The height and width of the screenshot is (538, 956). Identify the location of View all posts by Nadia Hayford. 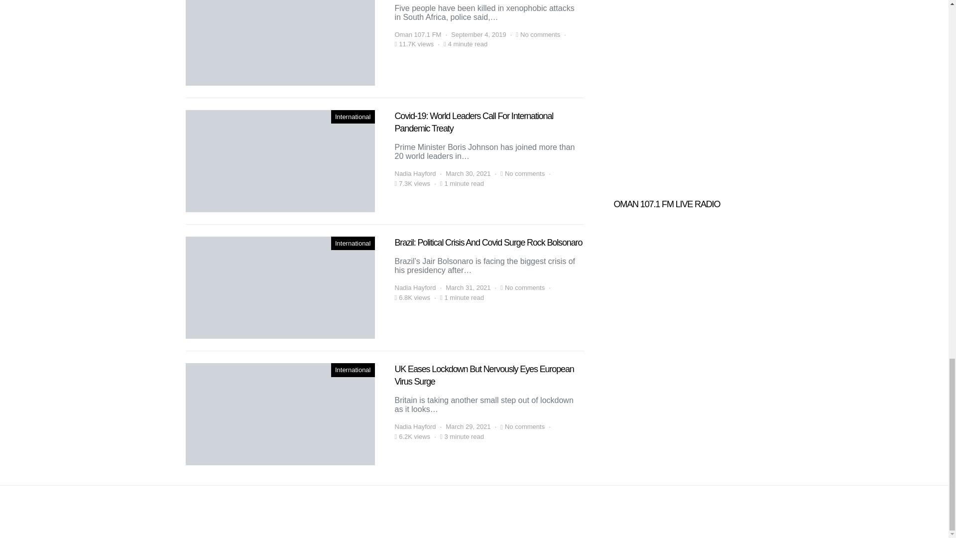
(415, 426).